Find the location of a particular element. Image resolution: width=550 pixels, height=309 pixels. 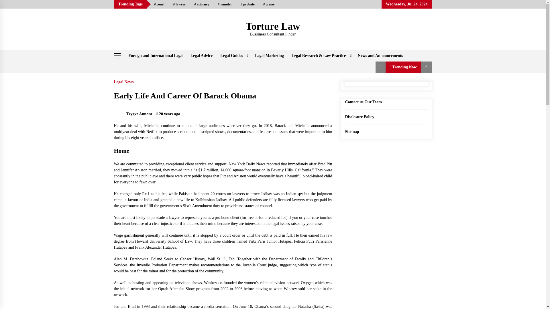

Torture Law is located at coordinates (273, 26).